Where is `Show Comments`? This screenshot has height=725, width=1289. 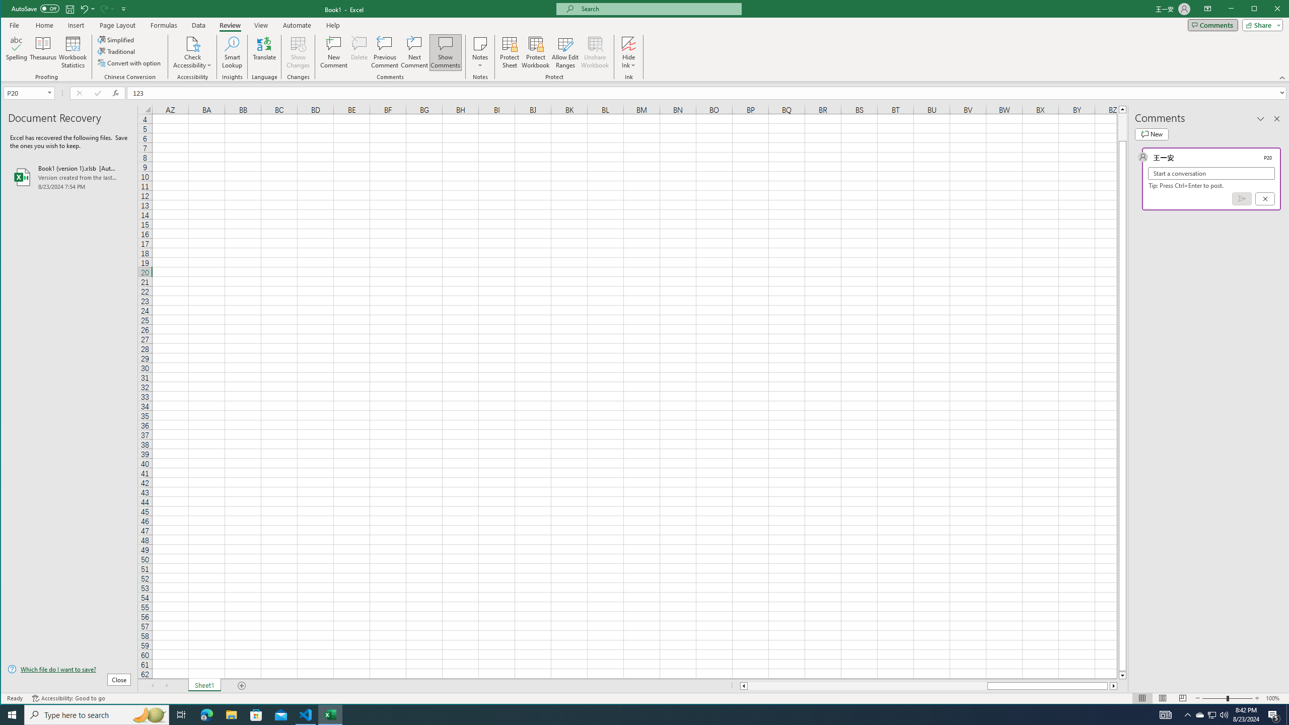 Show Comments is located at coordinates (445, 52).